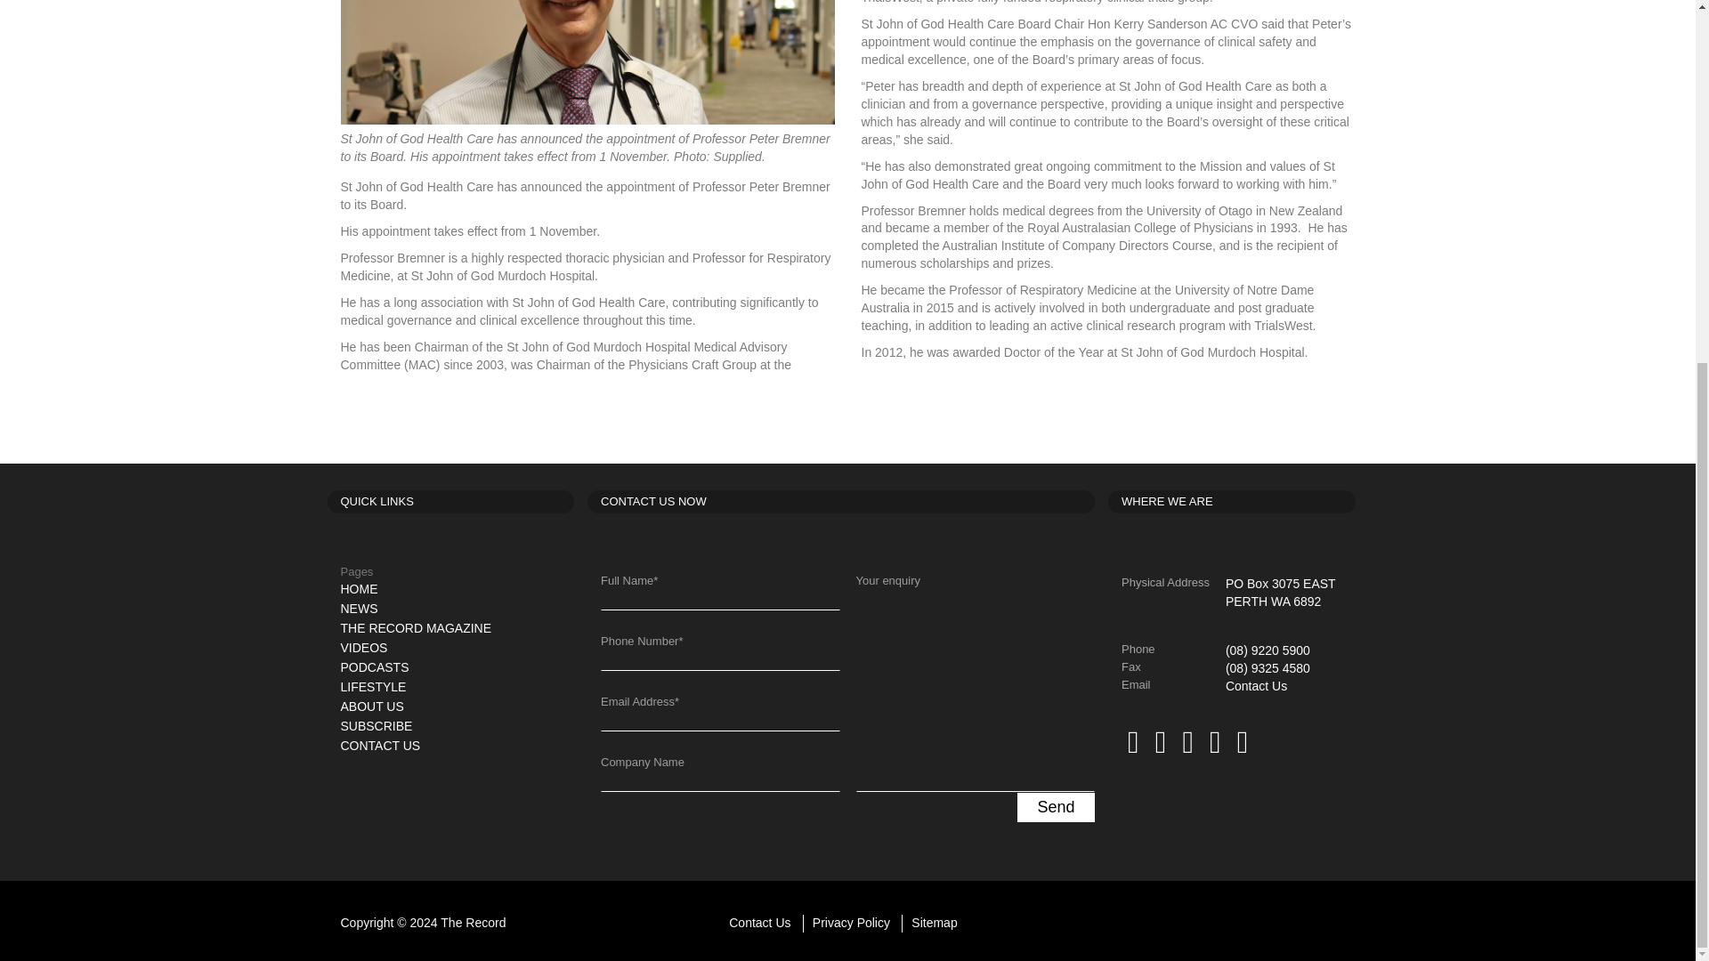 The image size is (1709, 961). Describe the element at coordinates (1056, 808) in the screenshot. I see `Send` at that location.